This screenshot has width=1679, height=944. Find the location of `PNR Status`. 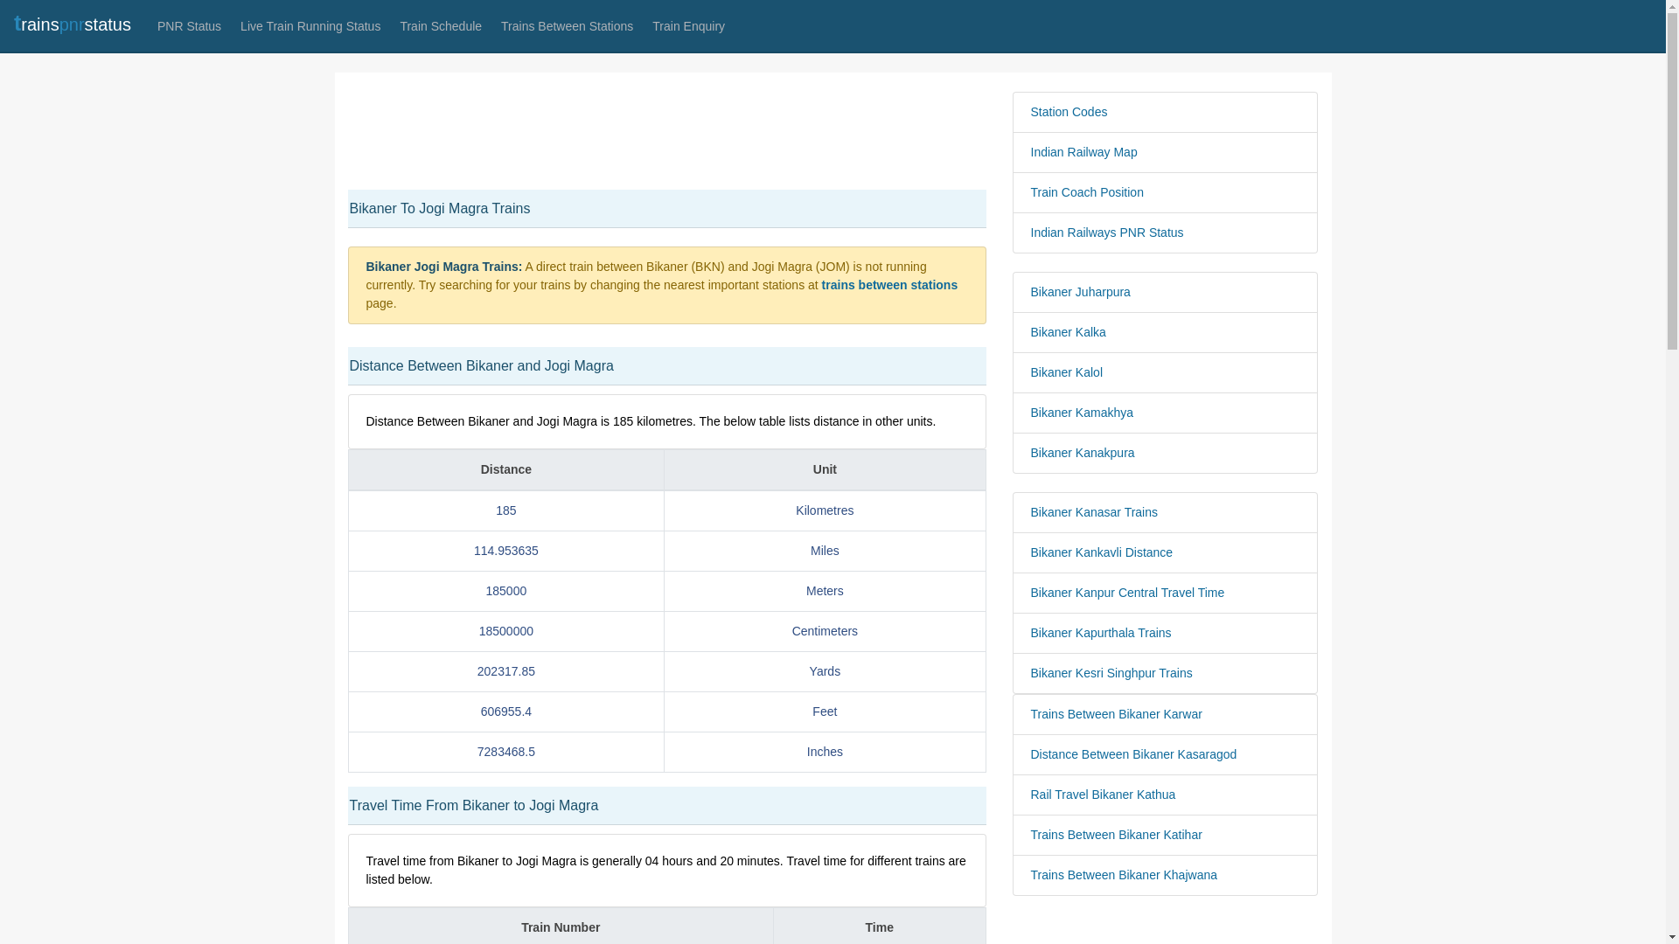

PNR Status is located at coordinates (189, 26).